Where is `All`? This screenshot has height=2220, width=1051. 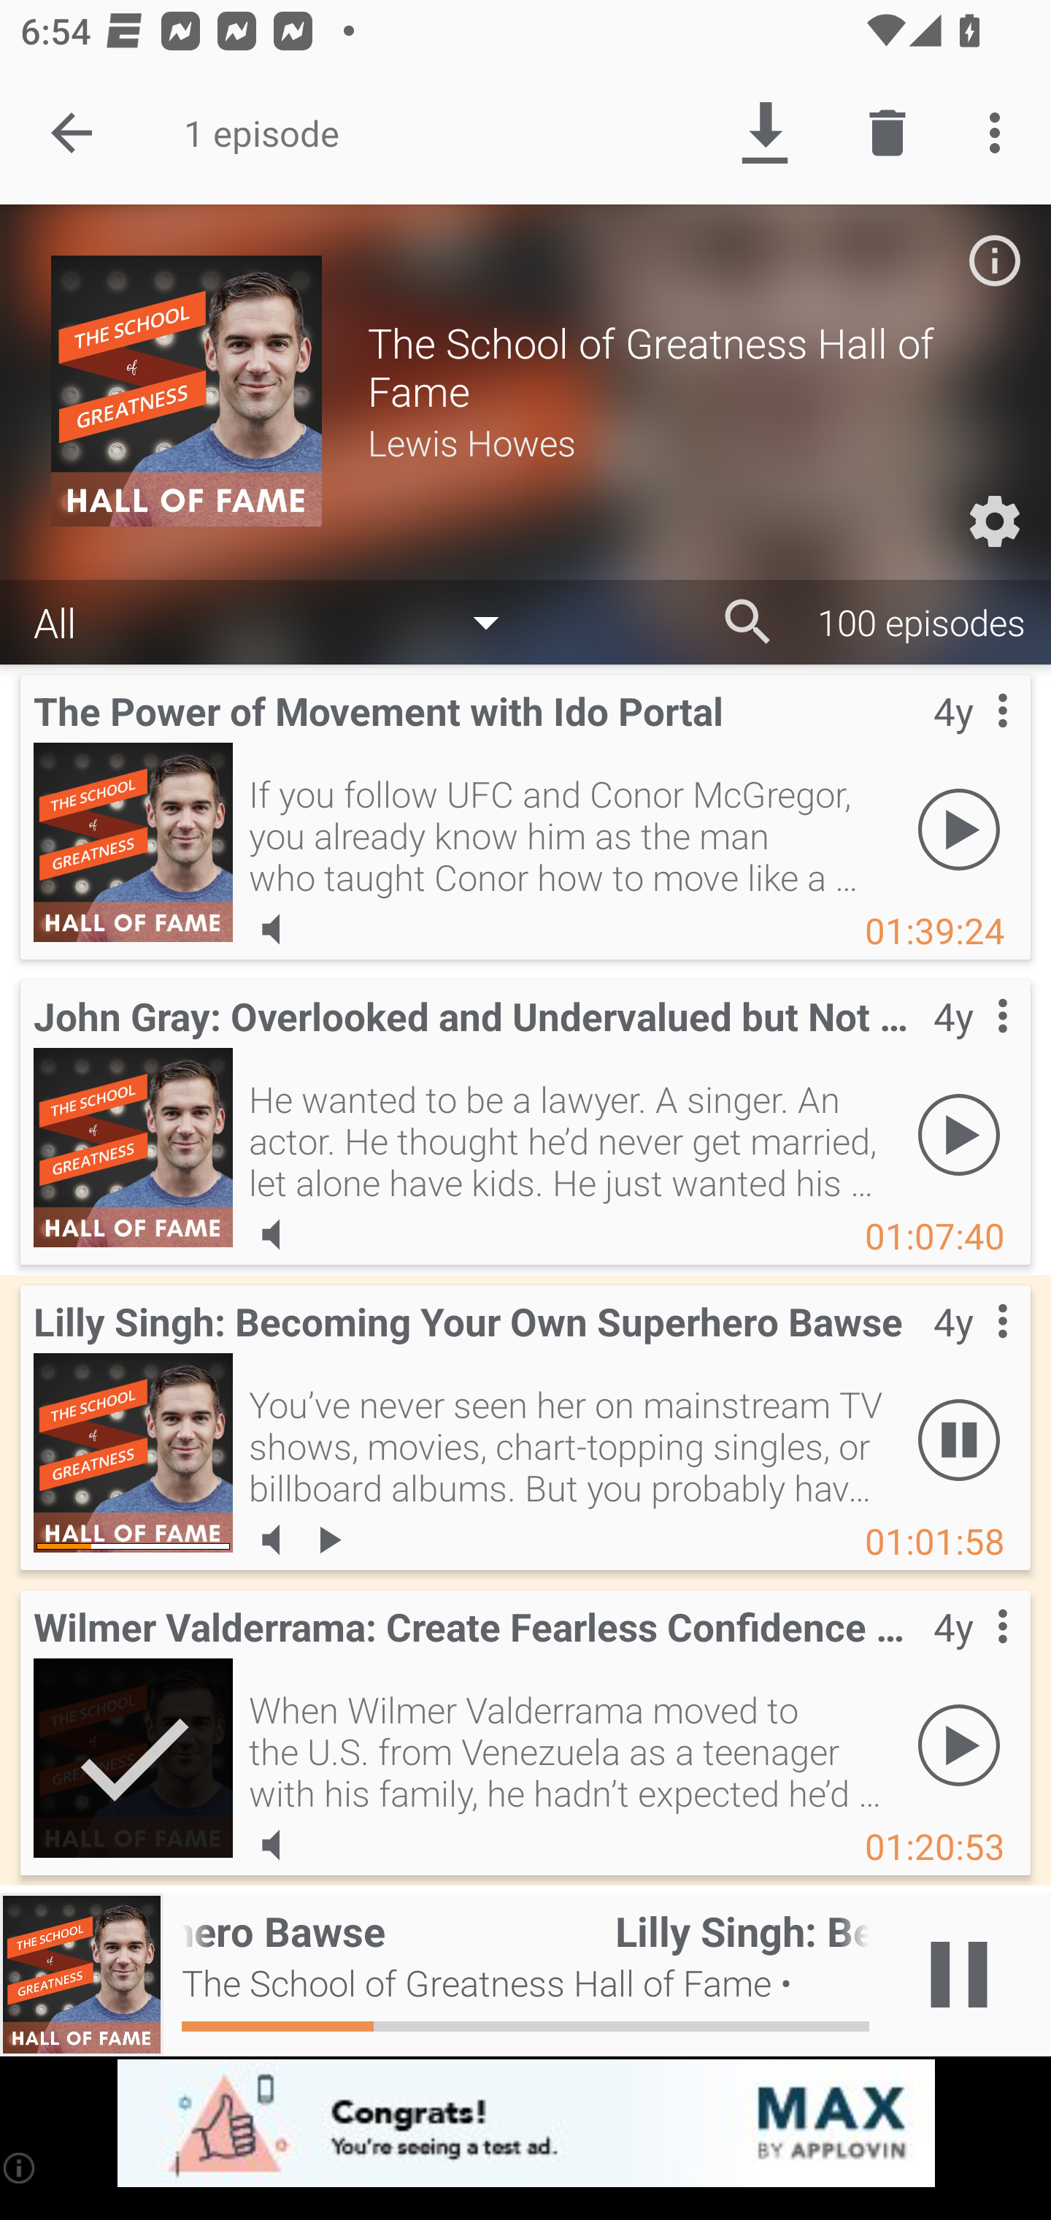
All is located at coordinates (280, 621).